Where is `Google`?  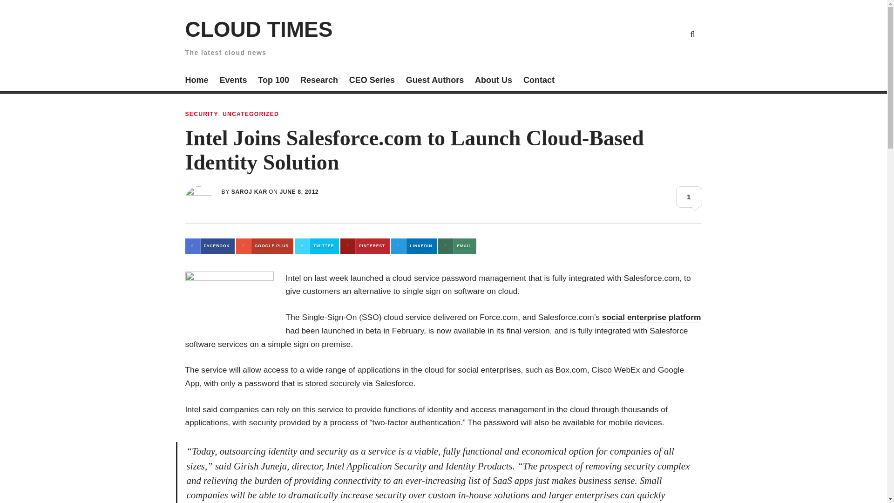
Google is located at coordinates (605, 34).